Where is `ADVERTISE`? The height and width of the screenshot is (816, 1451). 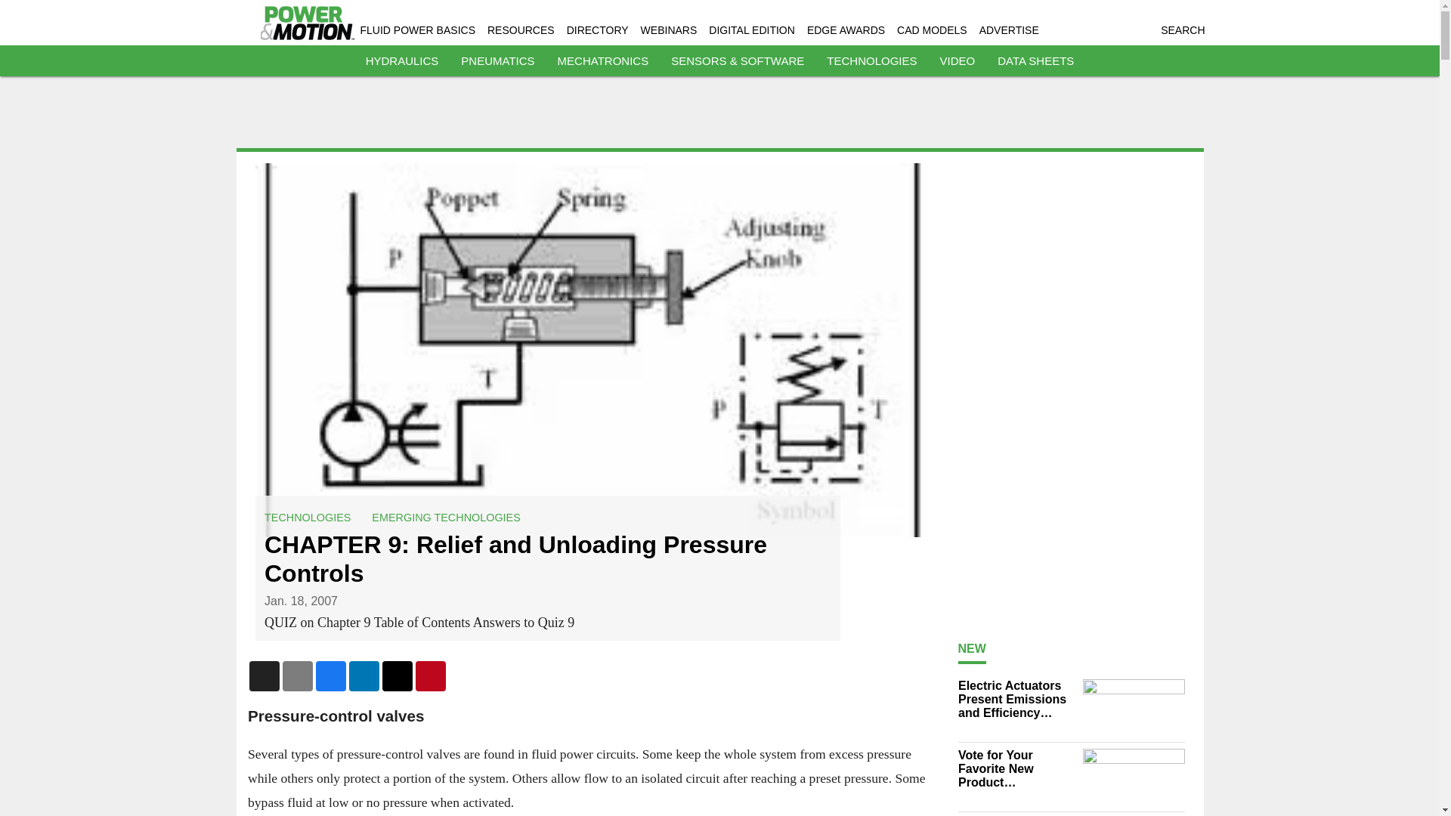 ADVERTISE is located at coordinates (1009, 30).